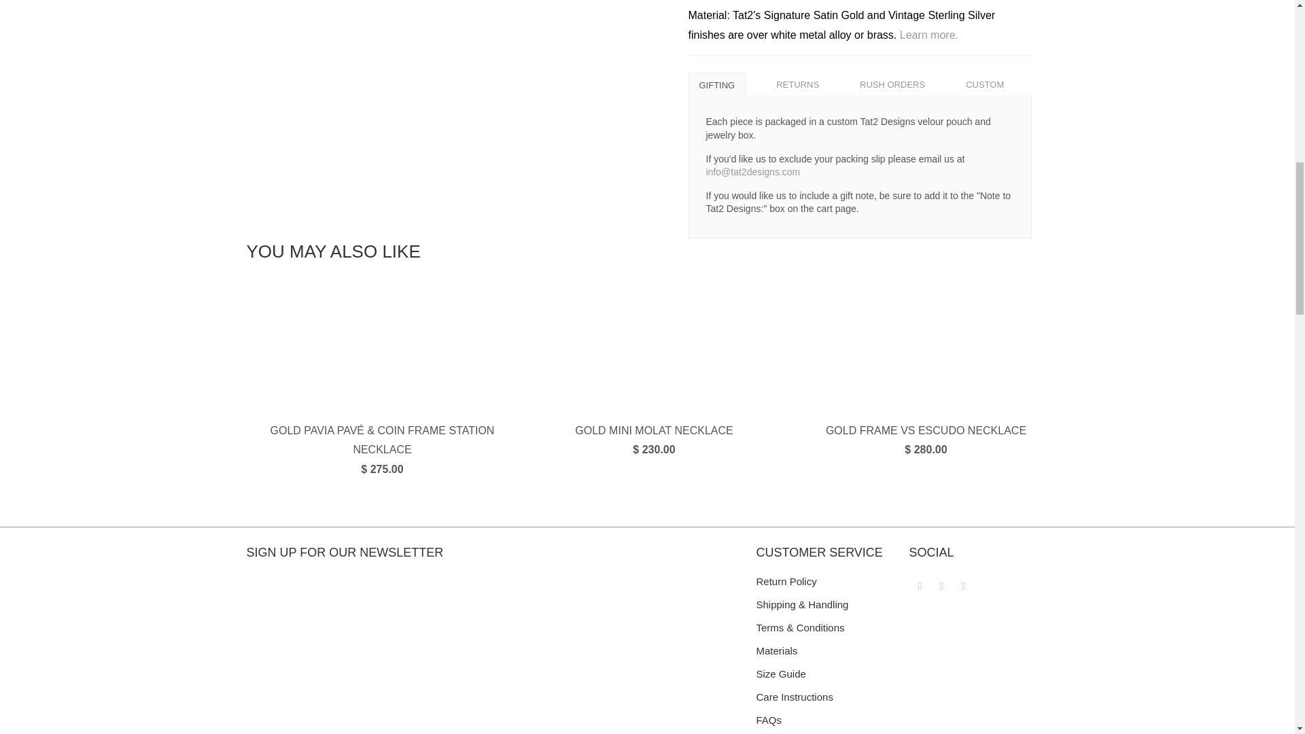 This screenshot has height=734, width=1305. What do you see at coordinates (869, 340) in the screenshot?
I see `FJD` at bounding box center [869, 340].